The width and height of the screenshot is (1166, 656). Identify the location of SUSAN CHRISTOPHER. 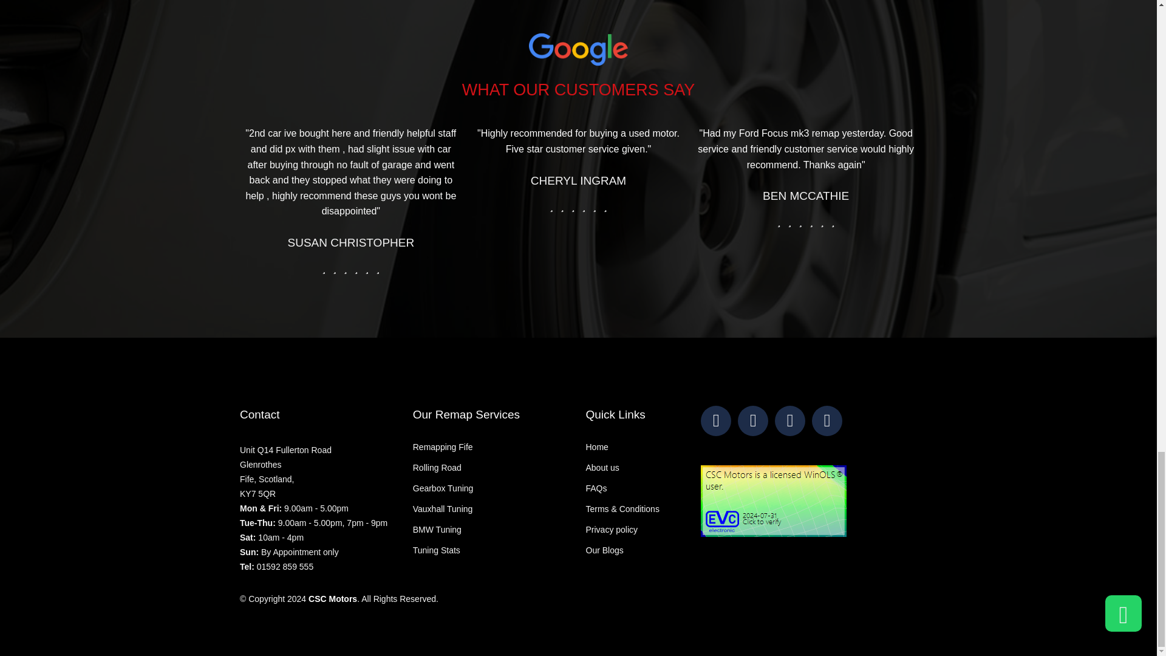
(351, 242).